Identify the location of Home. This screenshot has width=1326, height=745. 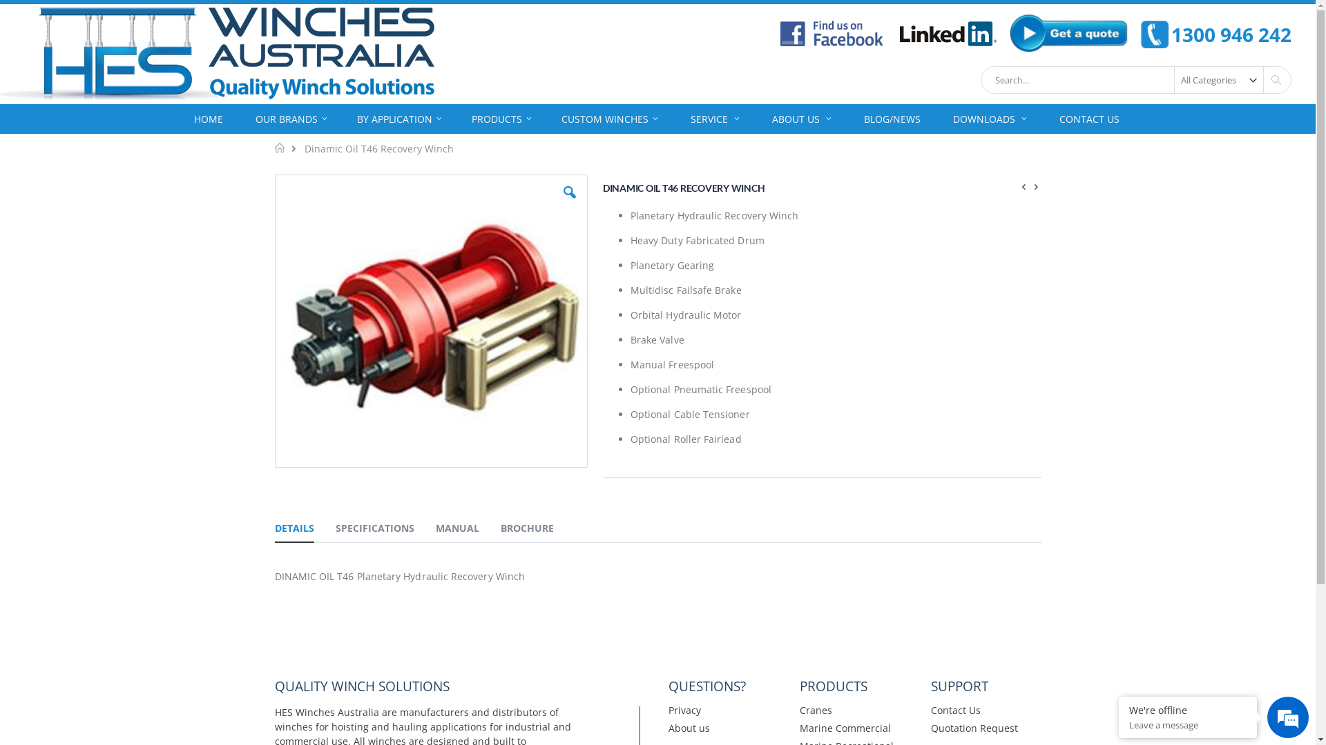
(280, 148).